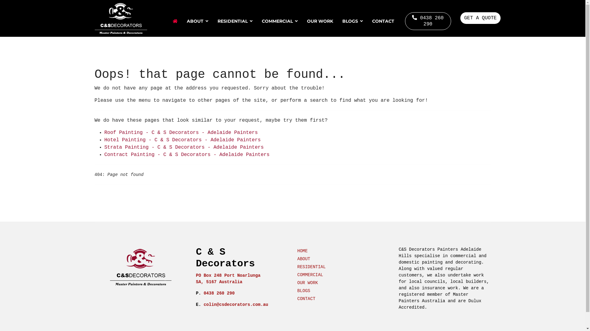 Image resolution: width=590 pixels, height=331 pixels. Describe the element at coordinates (352, 21) in the screenshot. I see `BLOGS` at that location.